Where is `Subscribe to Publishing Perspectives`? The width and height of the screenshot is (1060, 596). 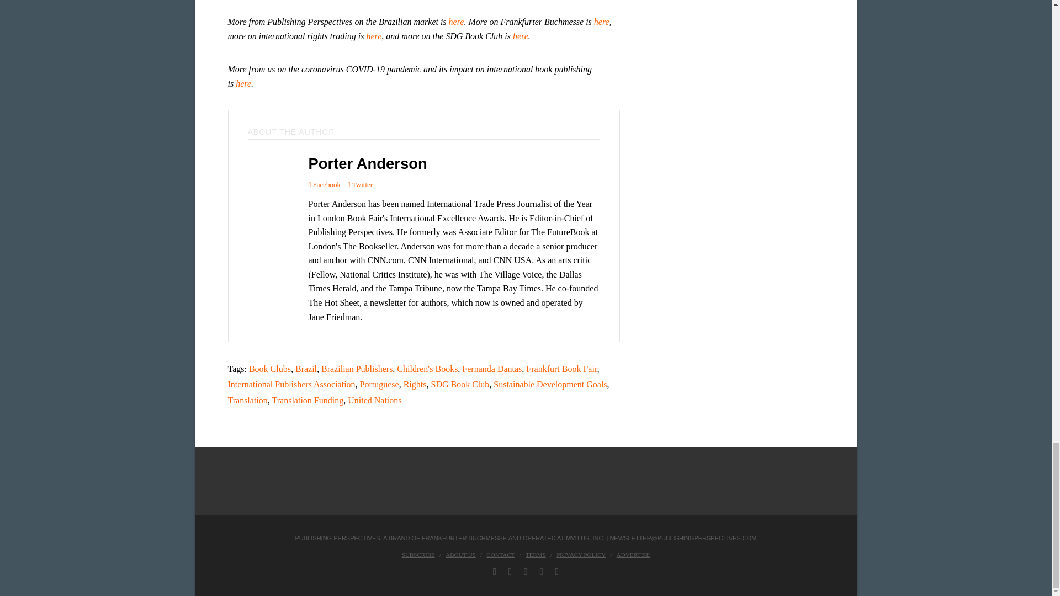
Subscribe to Publishing Perspectives is located at coordinates (418, 554).